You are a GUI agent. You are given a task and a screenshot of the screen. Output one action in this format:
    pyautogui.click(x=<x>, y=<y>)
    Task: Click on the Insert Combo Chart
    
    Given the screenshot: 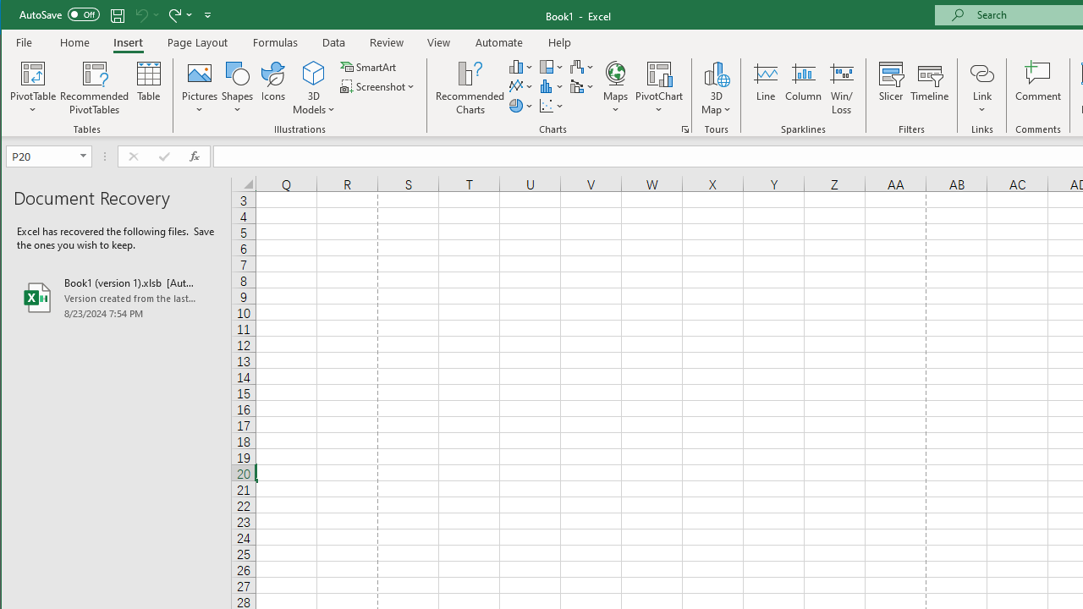 What is the action you would take?
    pyautogui.click(x=582, y=86)
    